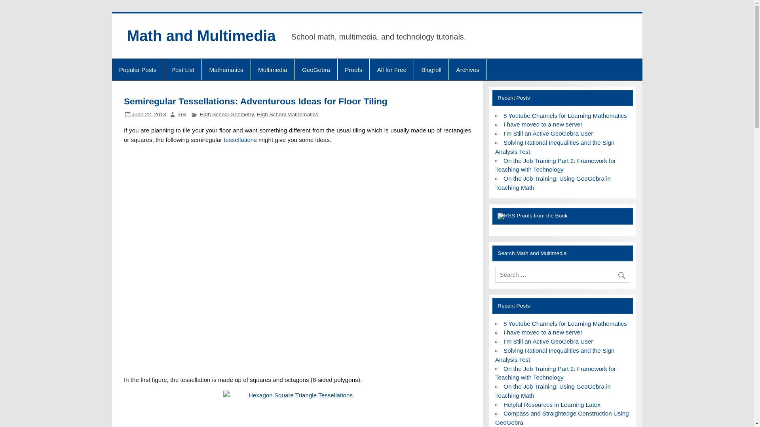  Describe the element at coordinates (149, 114) in the screenshot. I see `6:49 am` at that location.